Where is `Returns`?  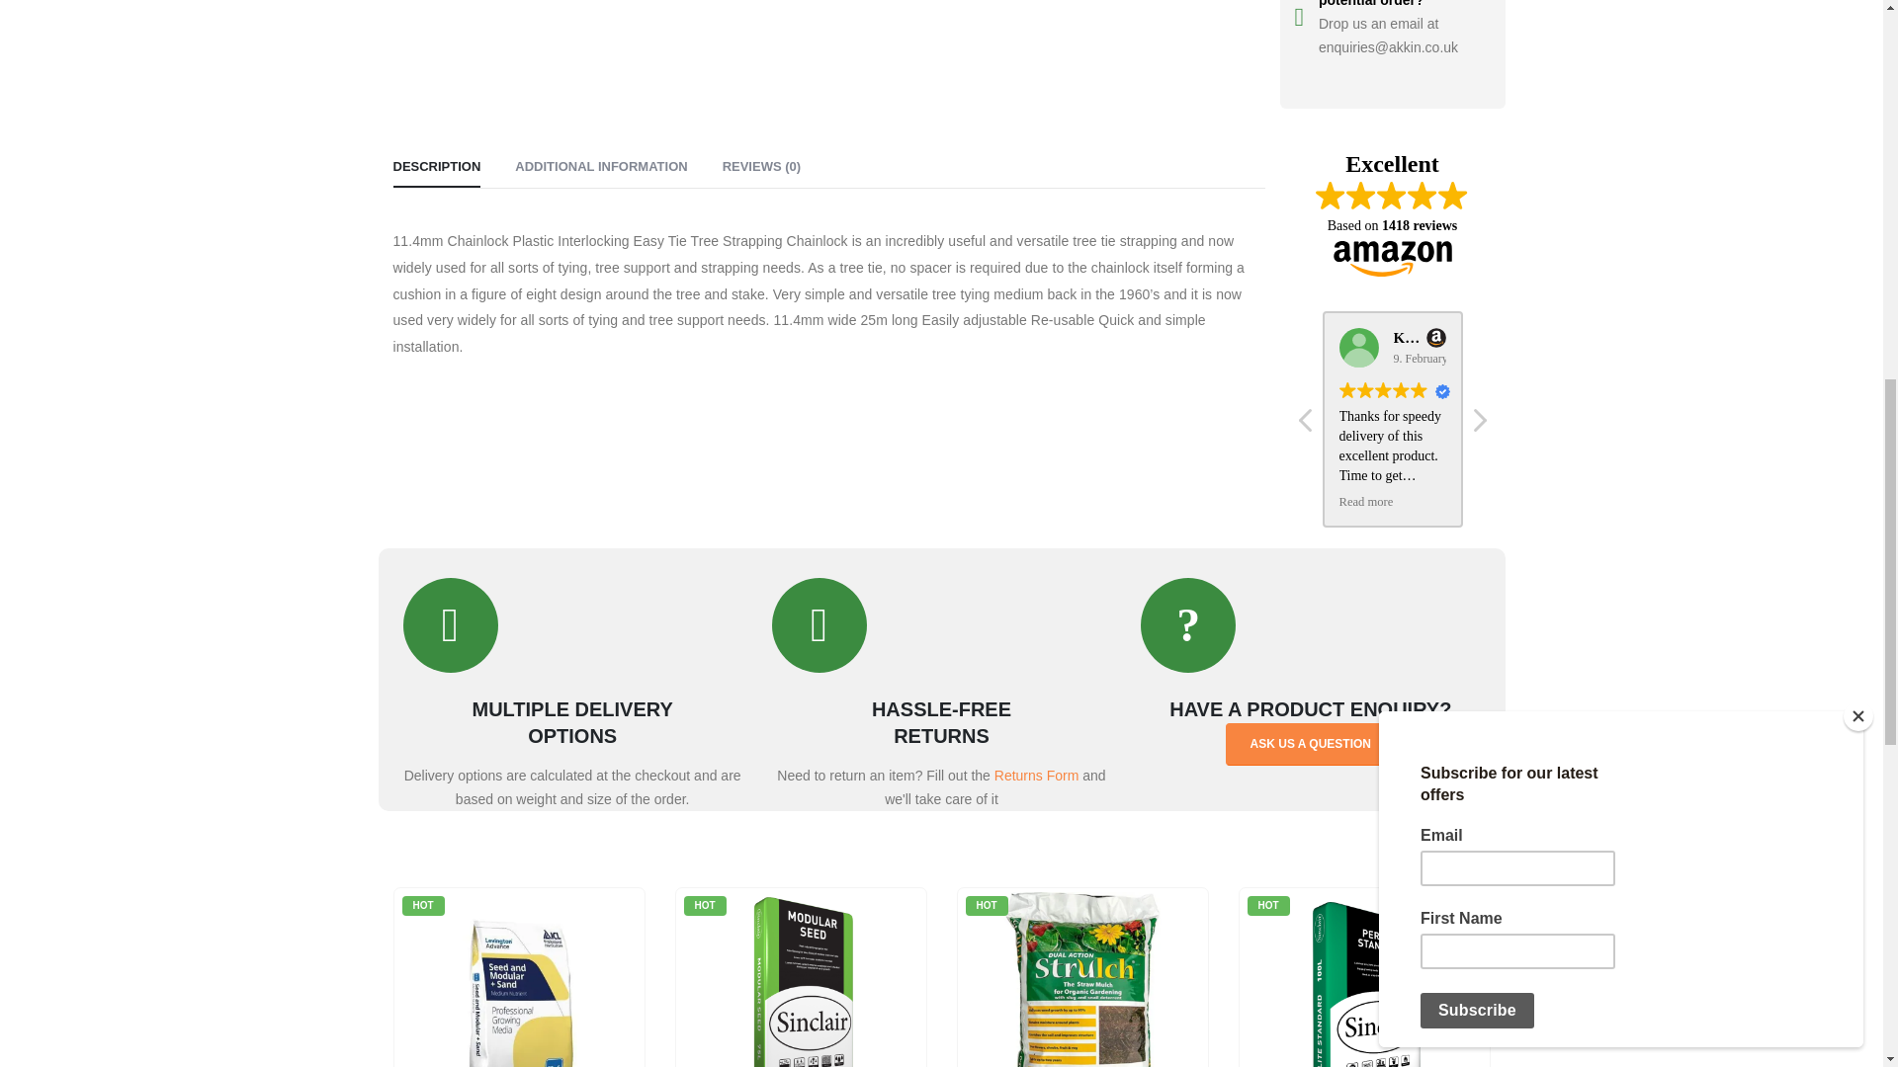
Returns is located at coordinates (571, 625).